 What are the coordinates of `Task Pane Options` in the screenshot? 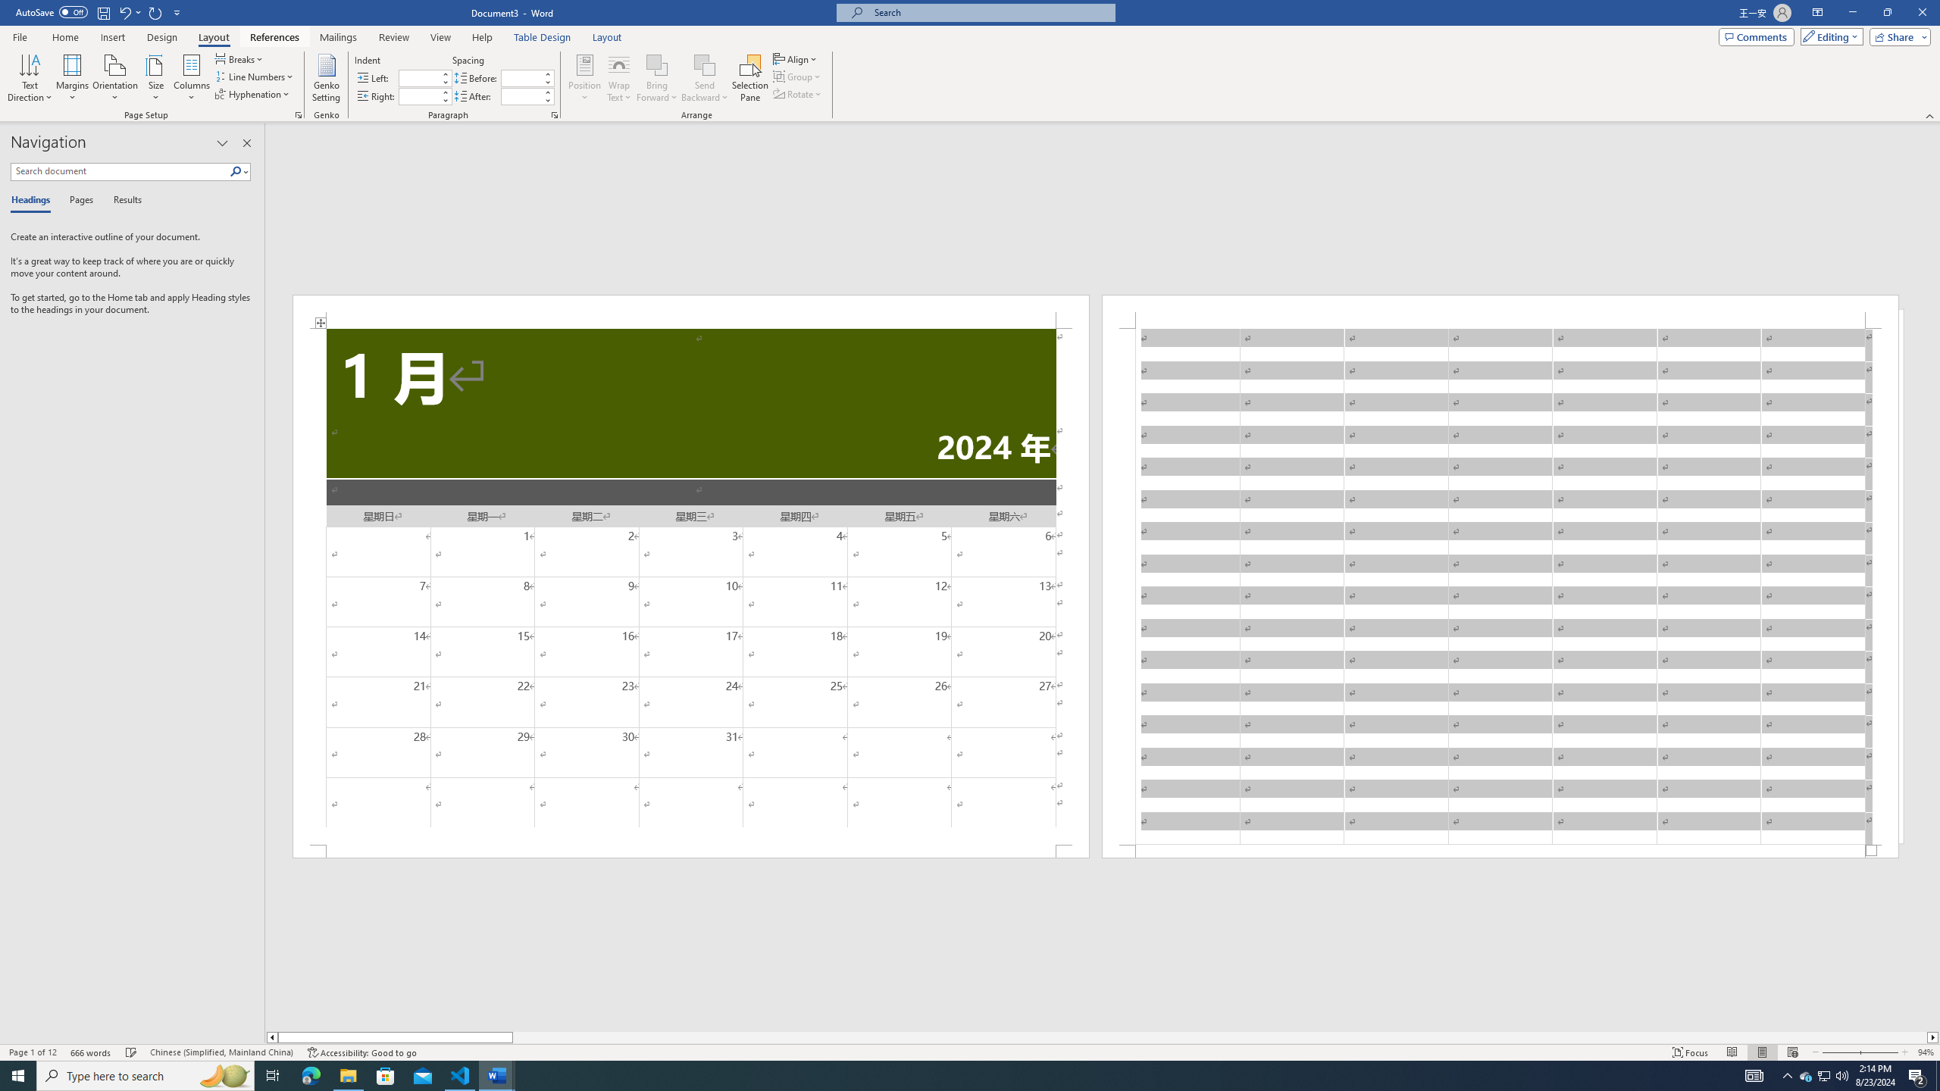 It's located at (223, 143).